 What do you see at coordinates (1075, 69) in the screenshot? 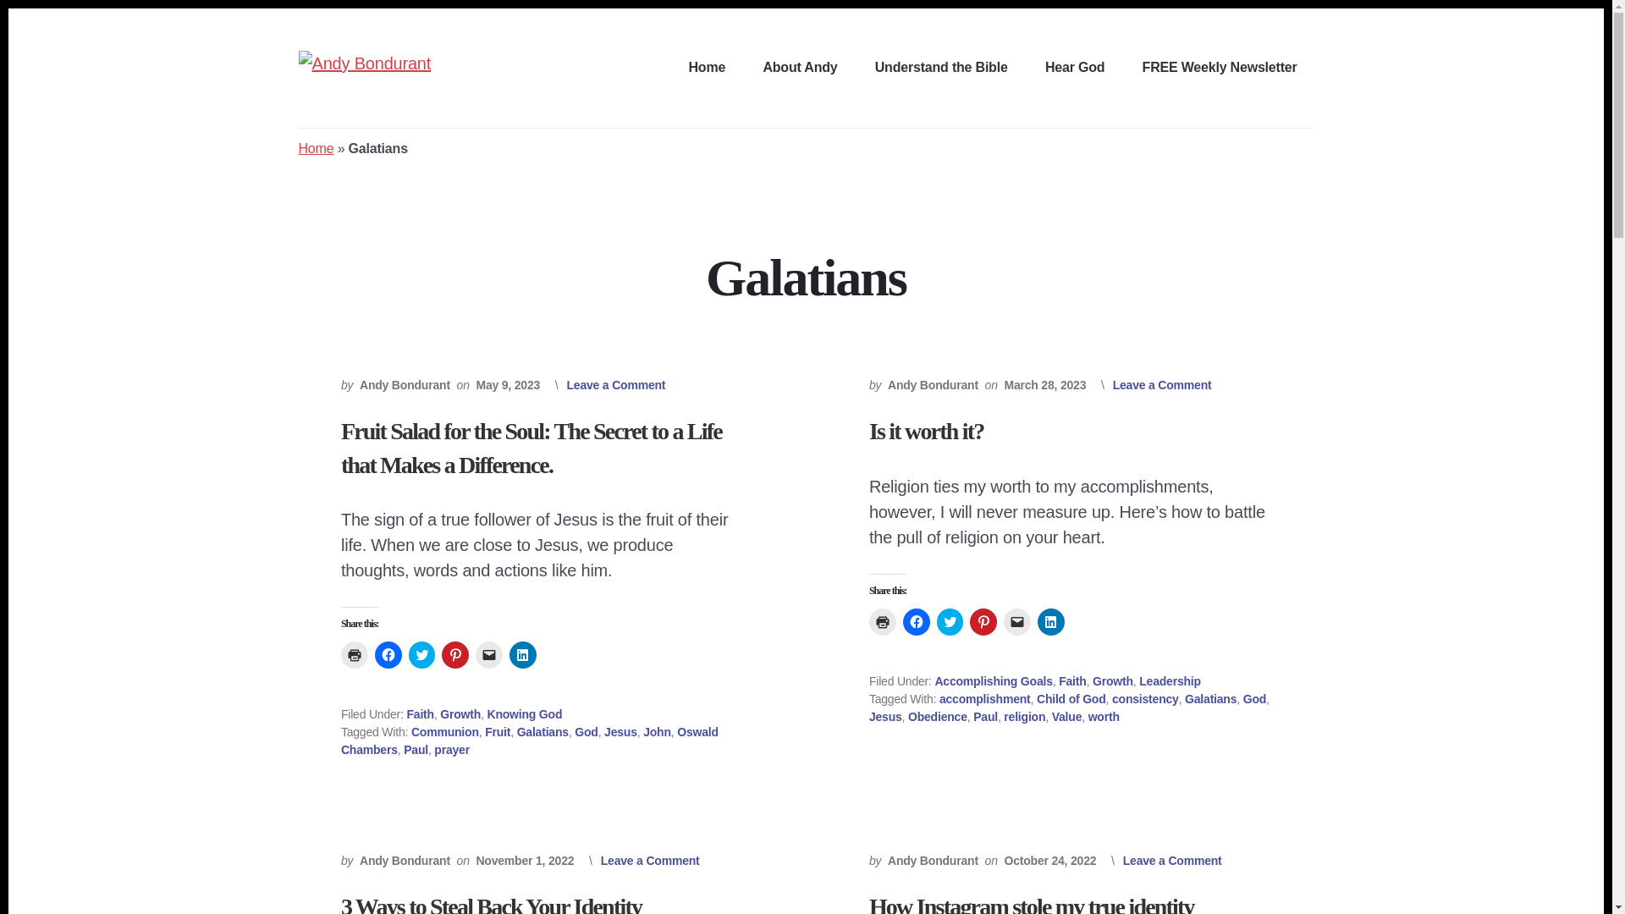
I see `Hear God` at bounding box center [1075, 69].